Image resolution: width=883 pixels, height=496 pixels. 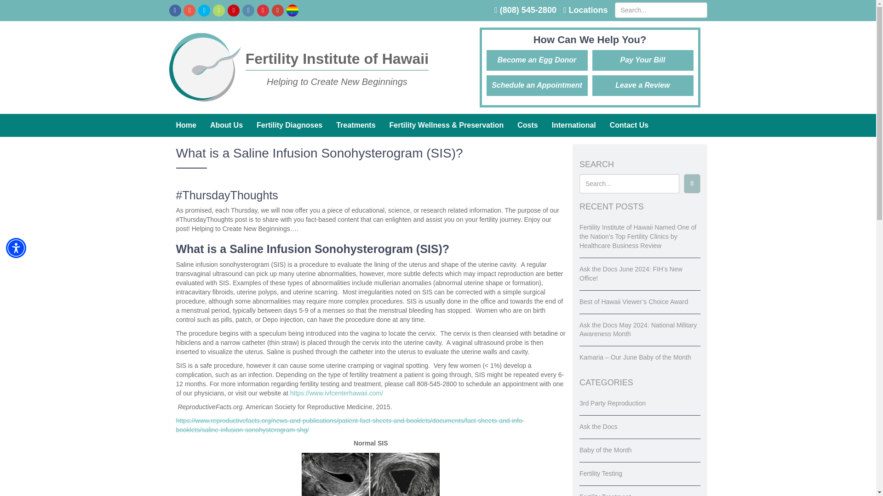 I want to click on Home, so click(x=186, y=125).